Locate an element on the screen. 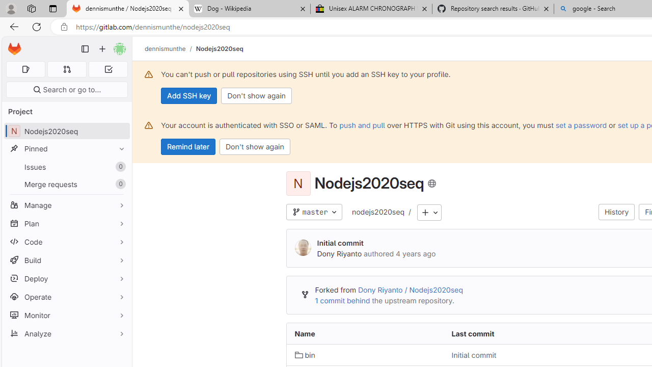  Nodejs2020seq is located at coordinates (219, 48).